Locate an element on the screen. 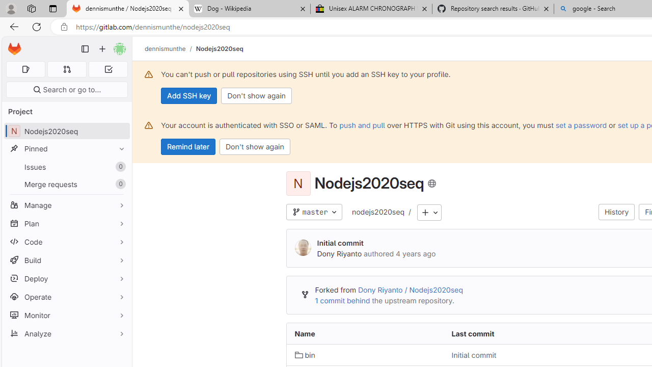  Nodejs2020seq is located at coordinates (219, 48).